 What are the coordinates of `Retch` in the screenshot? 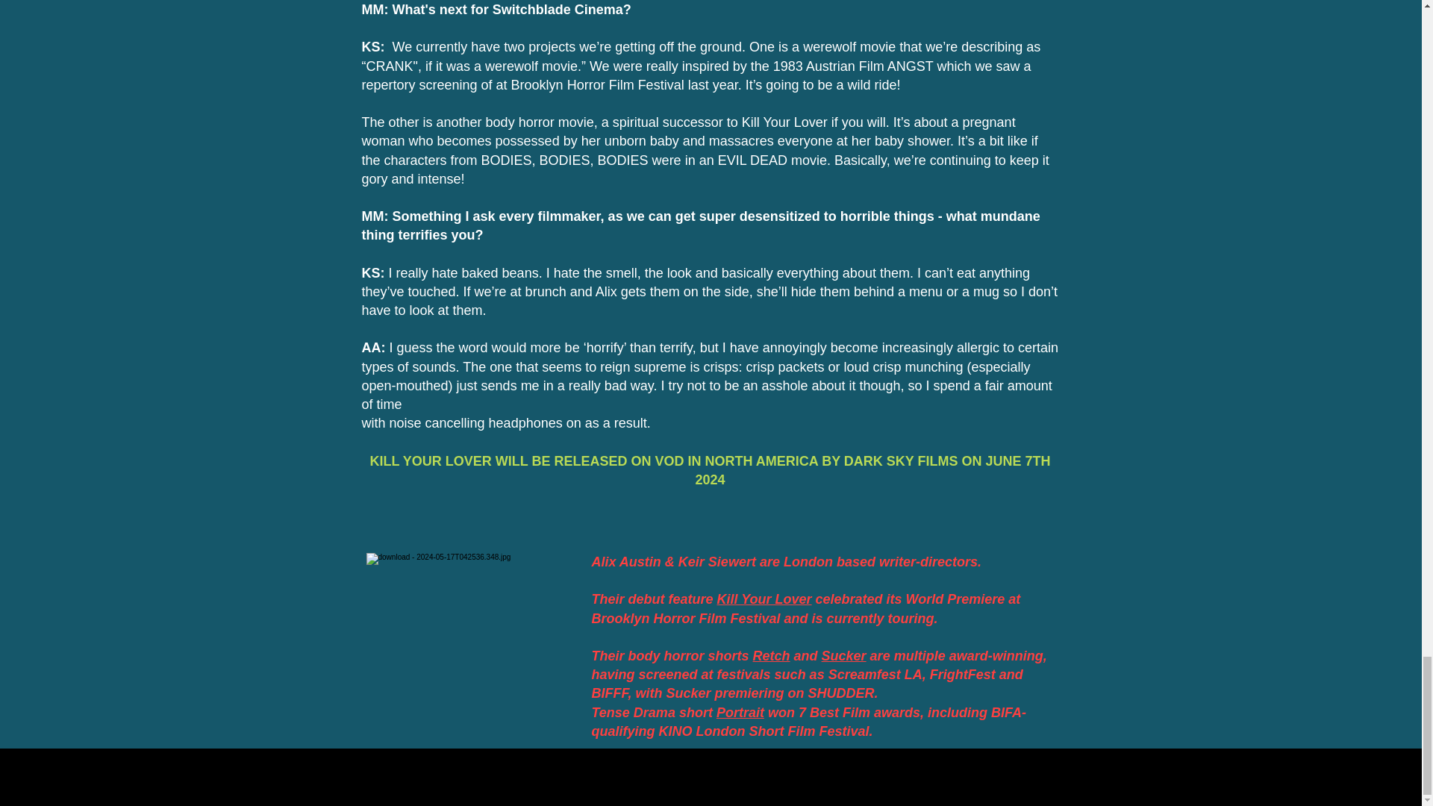 It's located at (772, 655).